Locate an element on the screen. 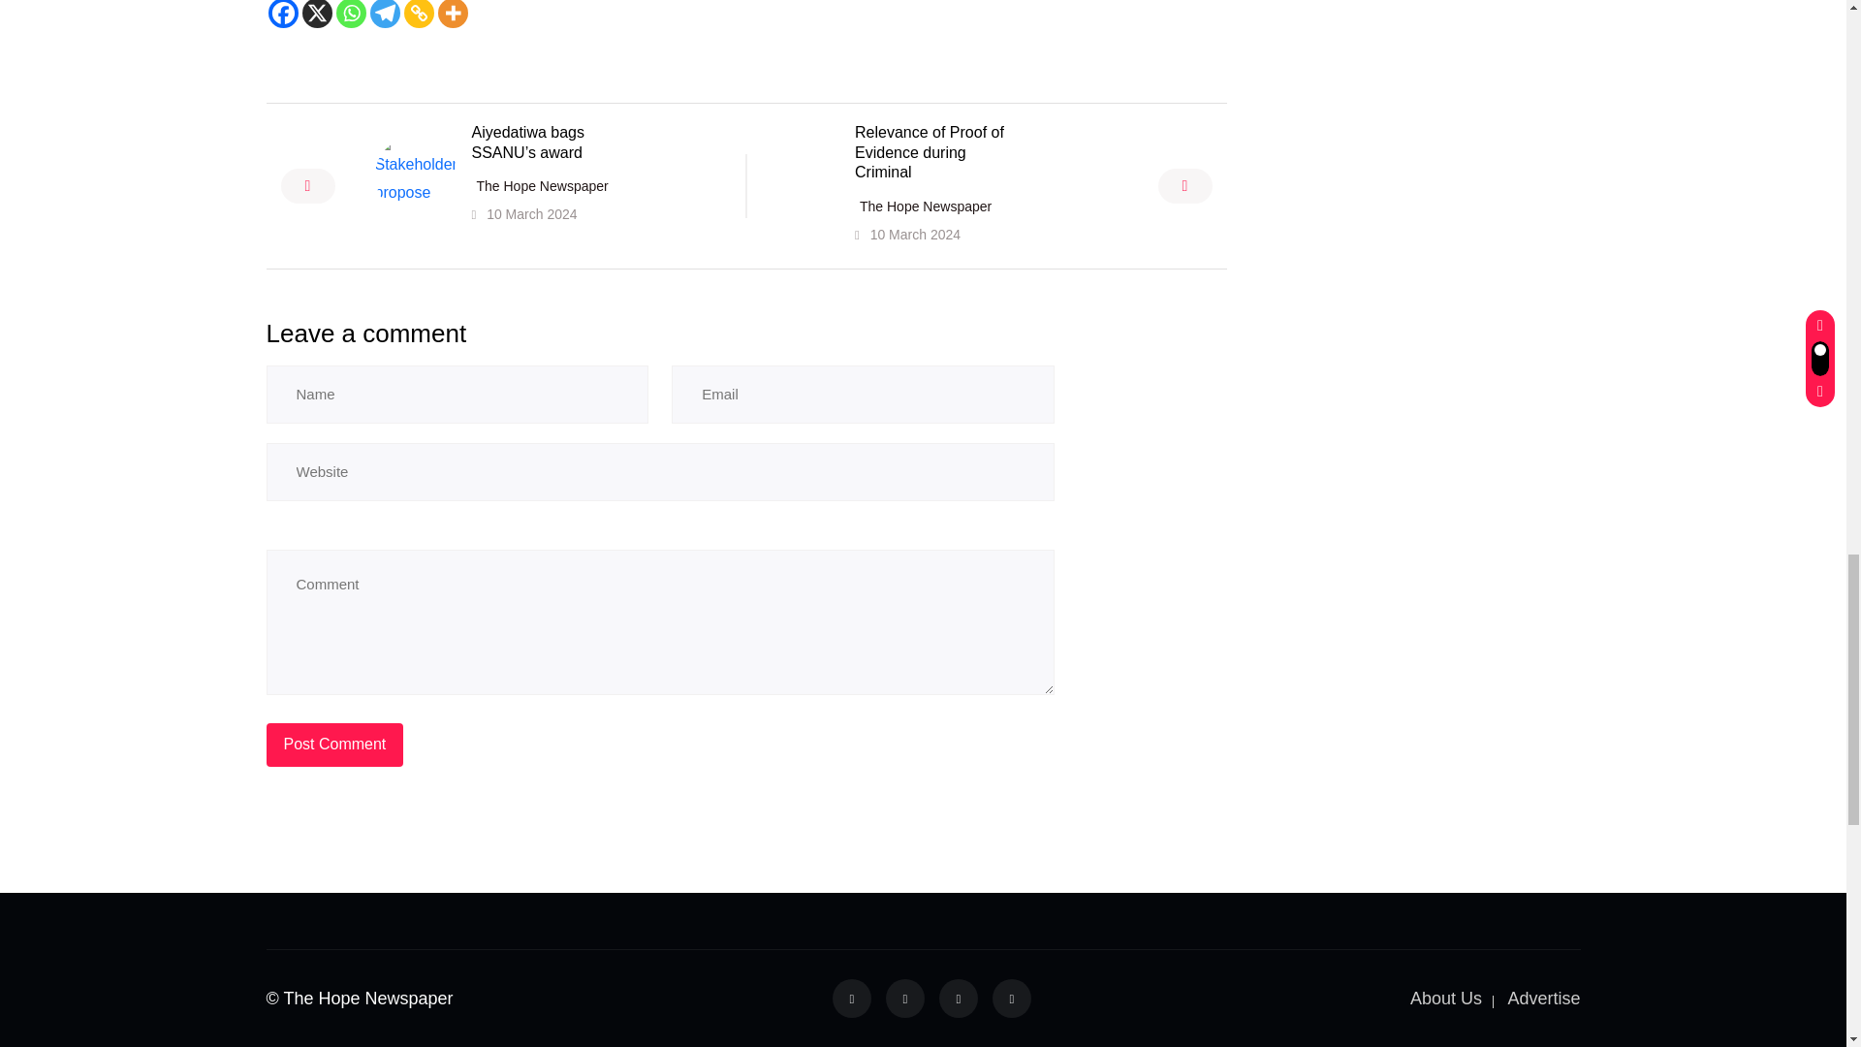 Image resolution: width=1861 pixels, height=1047 pixels. Telegram is located at coordinates (385, 14).